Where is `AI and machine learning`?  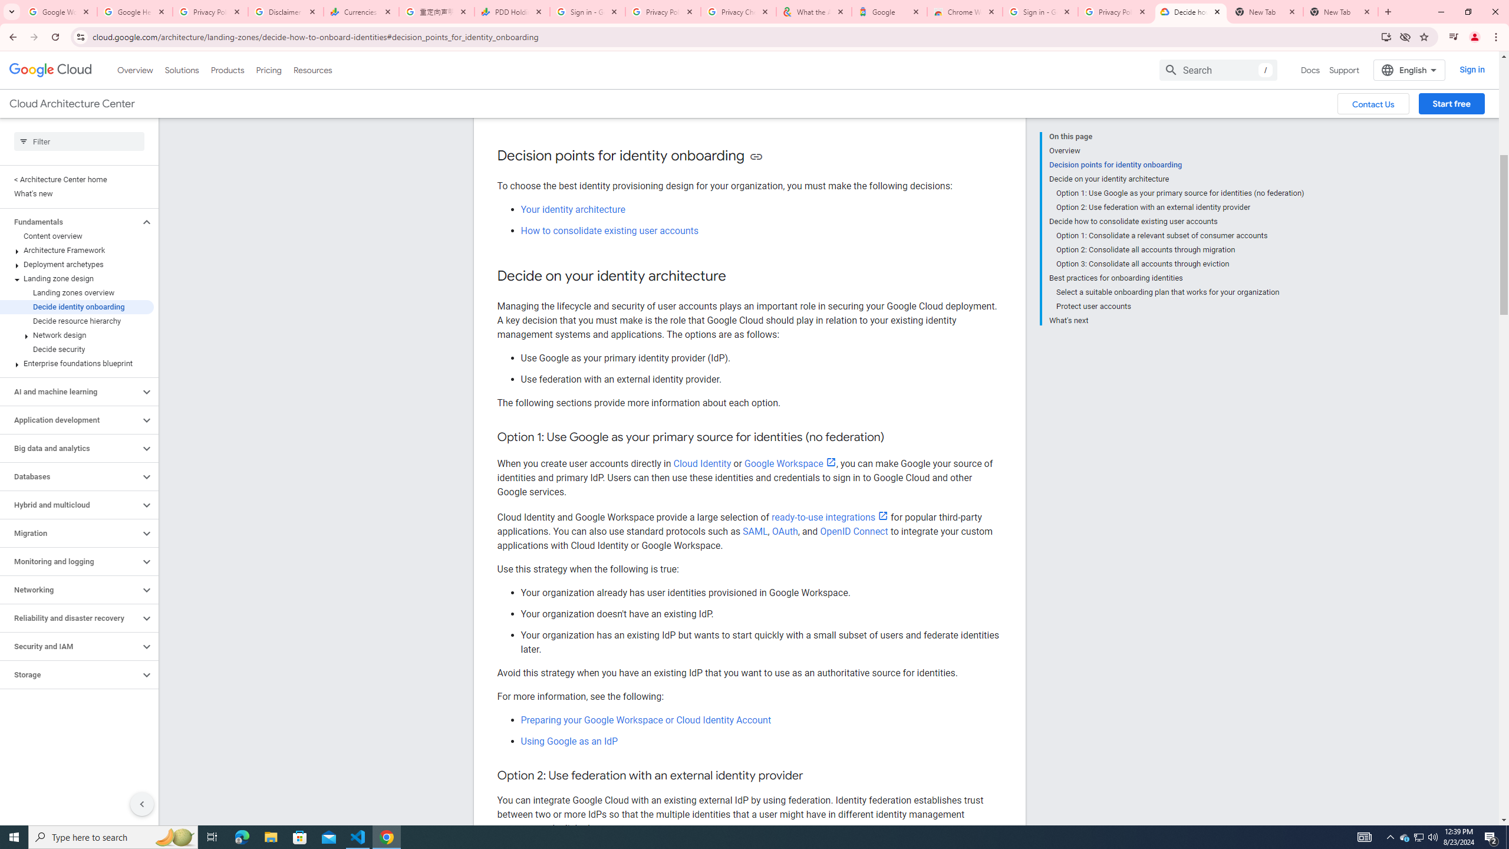
AI and machine learning is located at coordinates (70, 391).